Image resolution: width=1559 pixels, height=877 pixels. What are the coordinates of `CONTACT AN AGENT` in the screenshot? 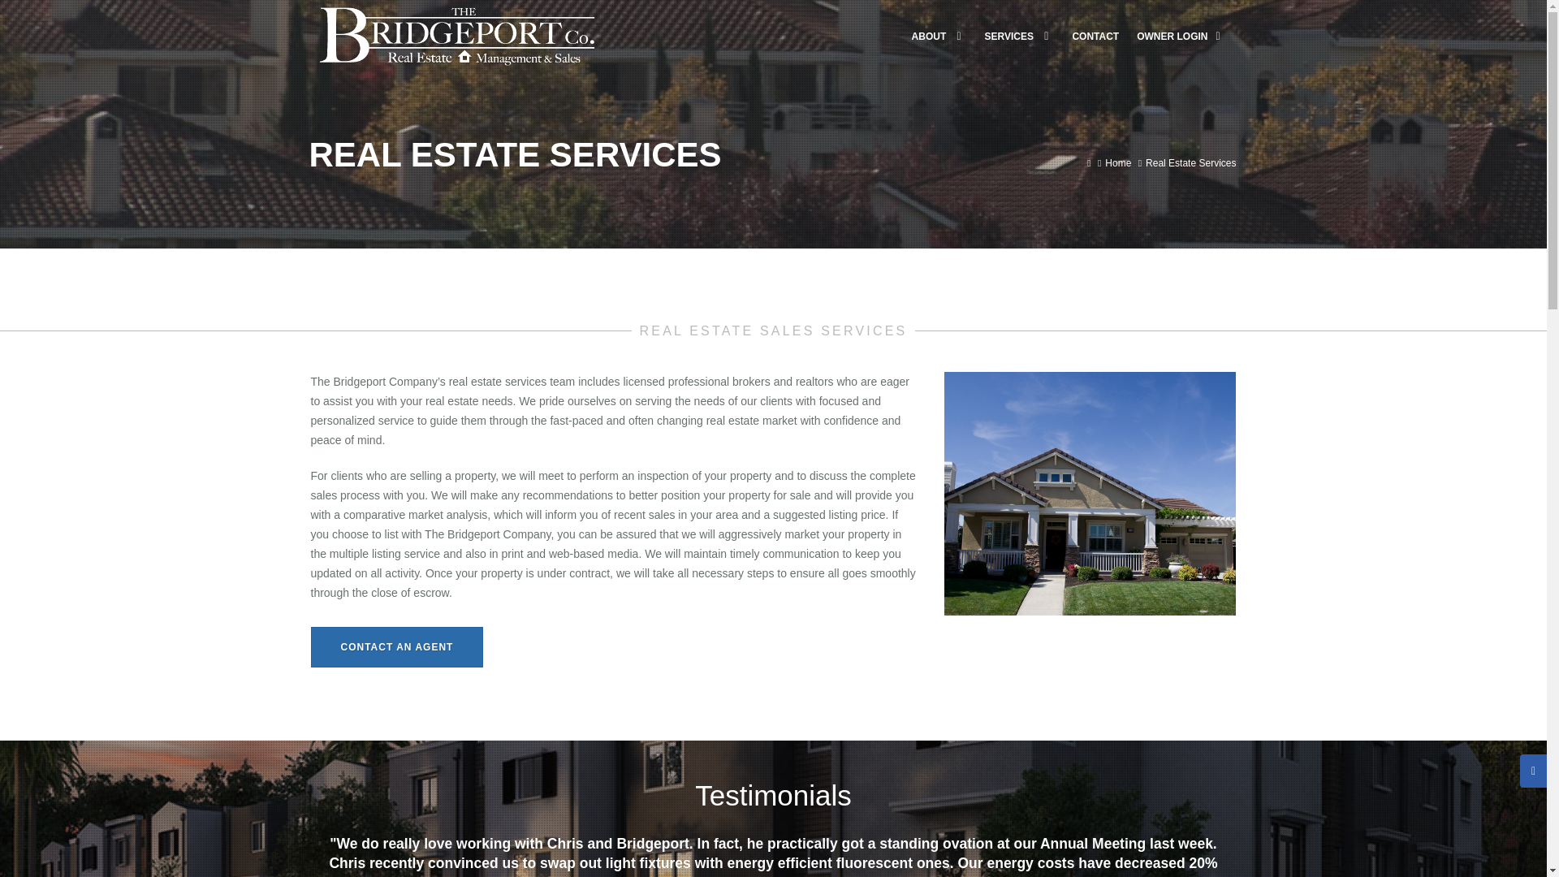 It's located at (396, 646).